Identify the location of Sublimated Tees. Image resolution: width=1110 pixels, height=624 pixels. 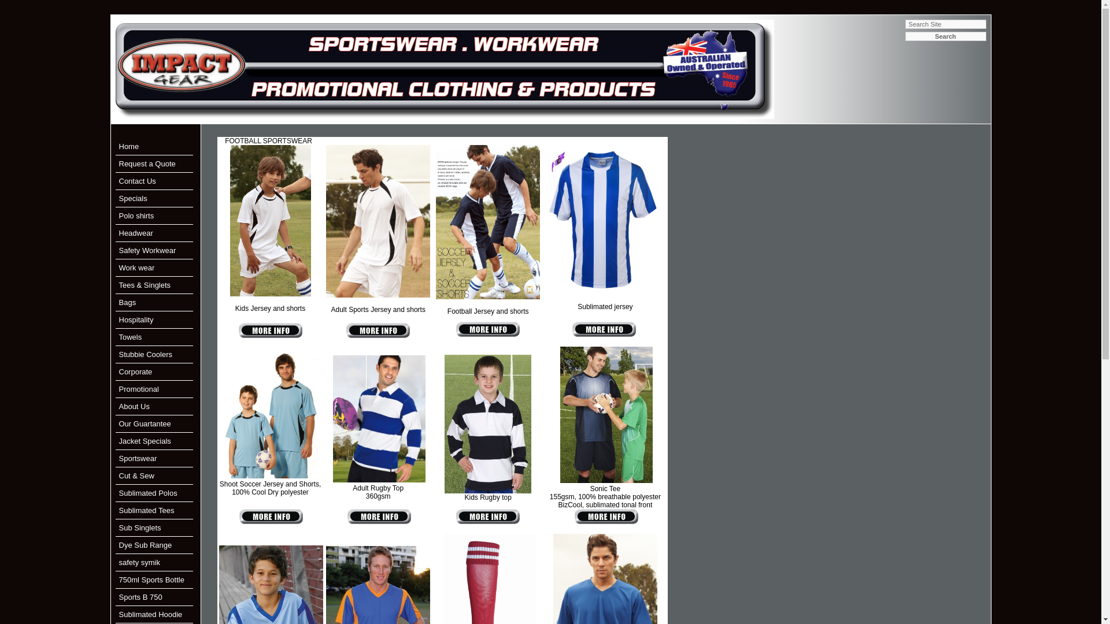
(147, 511).